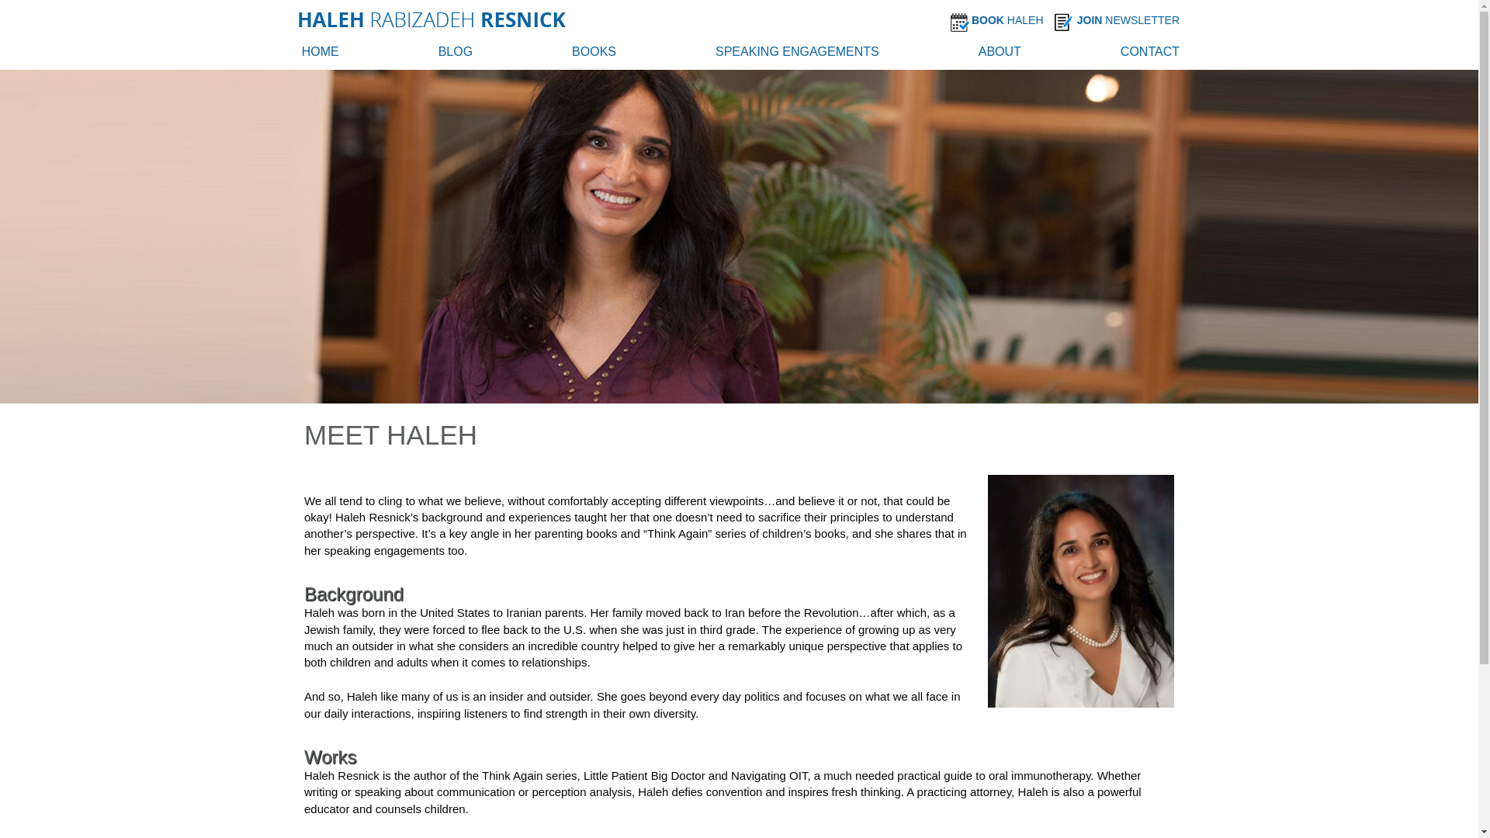  I want to click on BOOKS, so click(594, 54).